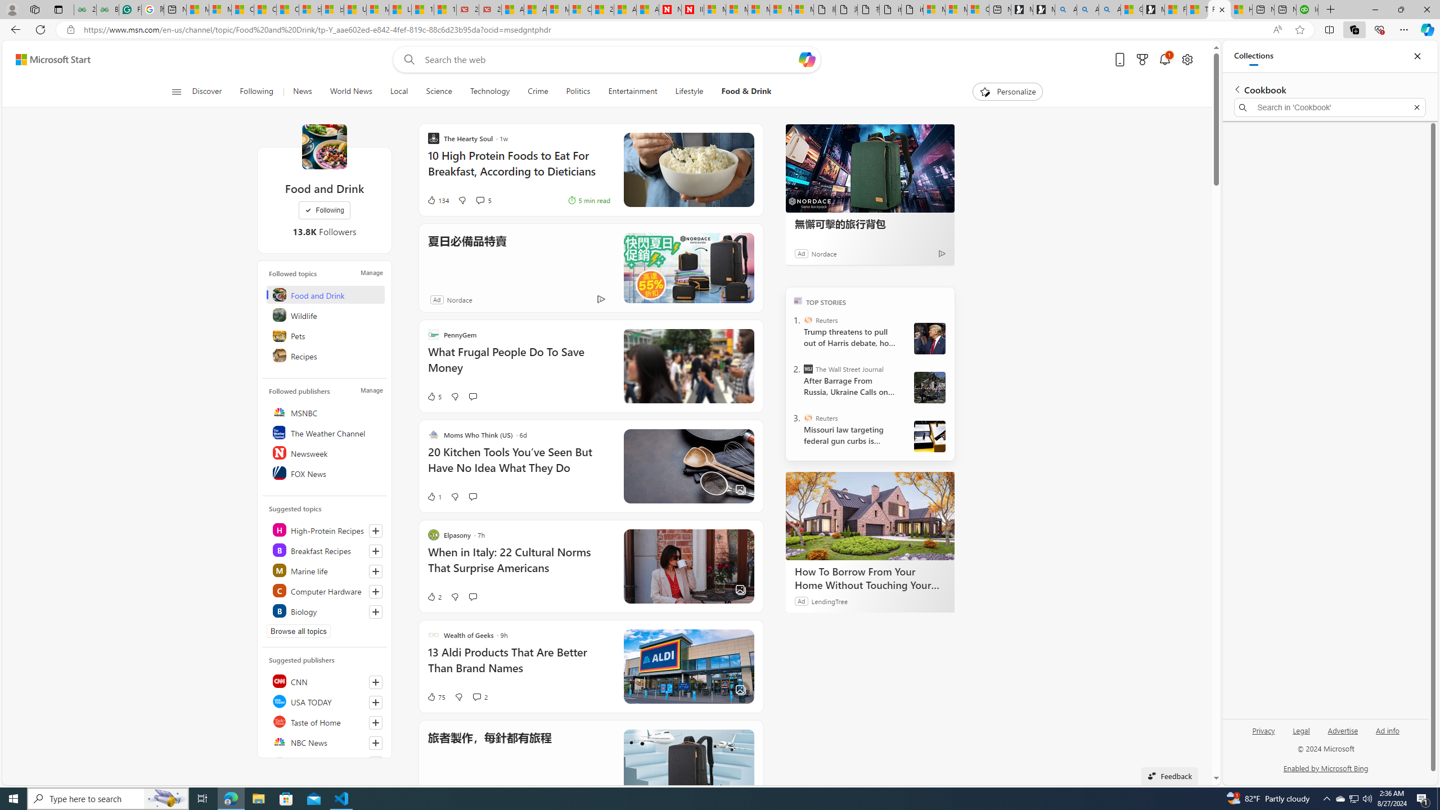 This screenshot has width=1440, height=810. Describe the element at coordinates (1401, 10) in the screenshot. I see `Restore` at that location.